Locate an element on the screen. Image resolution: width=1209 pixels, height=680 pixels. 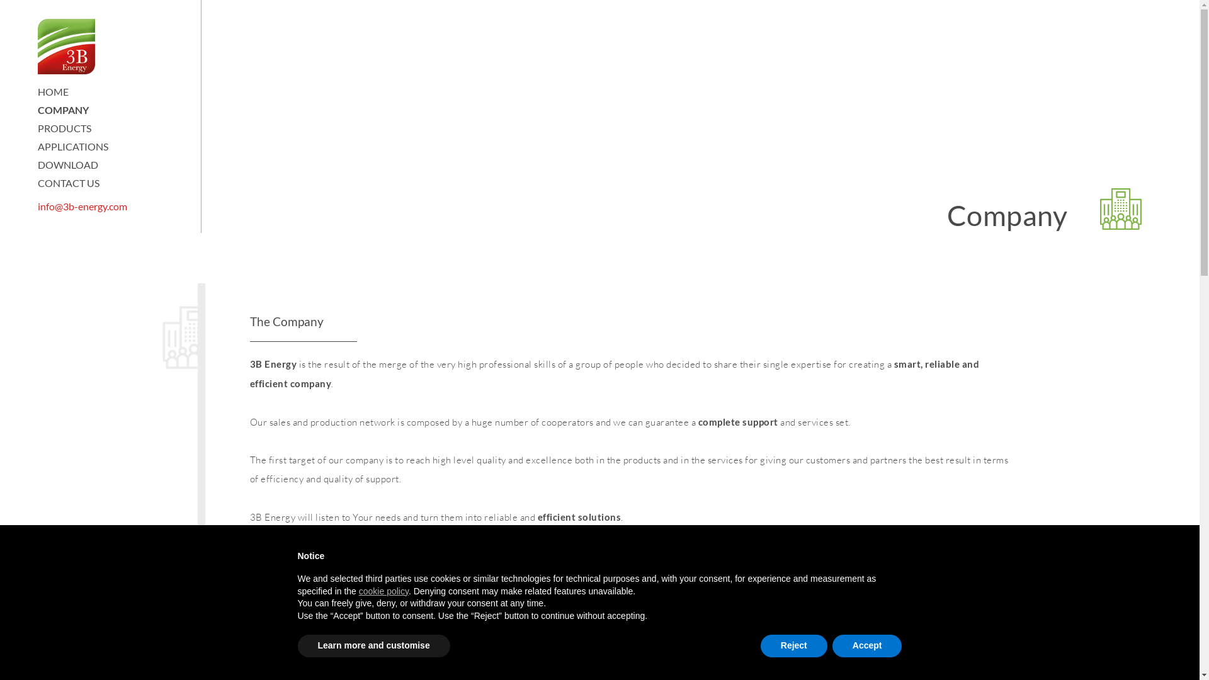
PRODUCTS is located at coordinates (64, 128).